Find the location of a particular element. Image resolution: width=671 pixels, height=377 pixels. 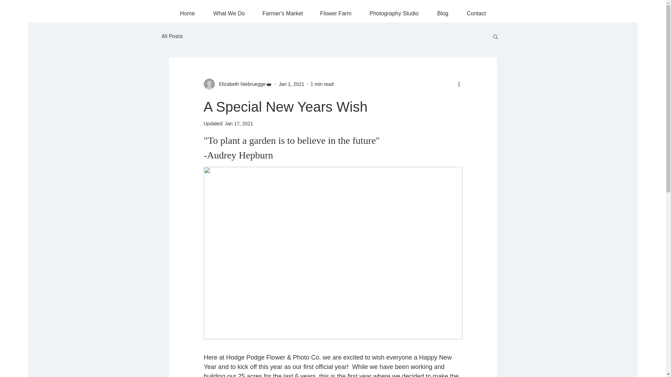

Flower Farm is located at coordinates (336, 10).